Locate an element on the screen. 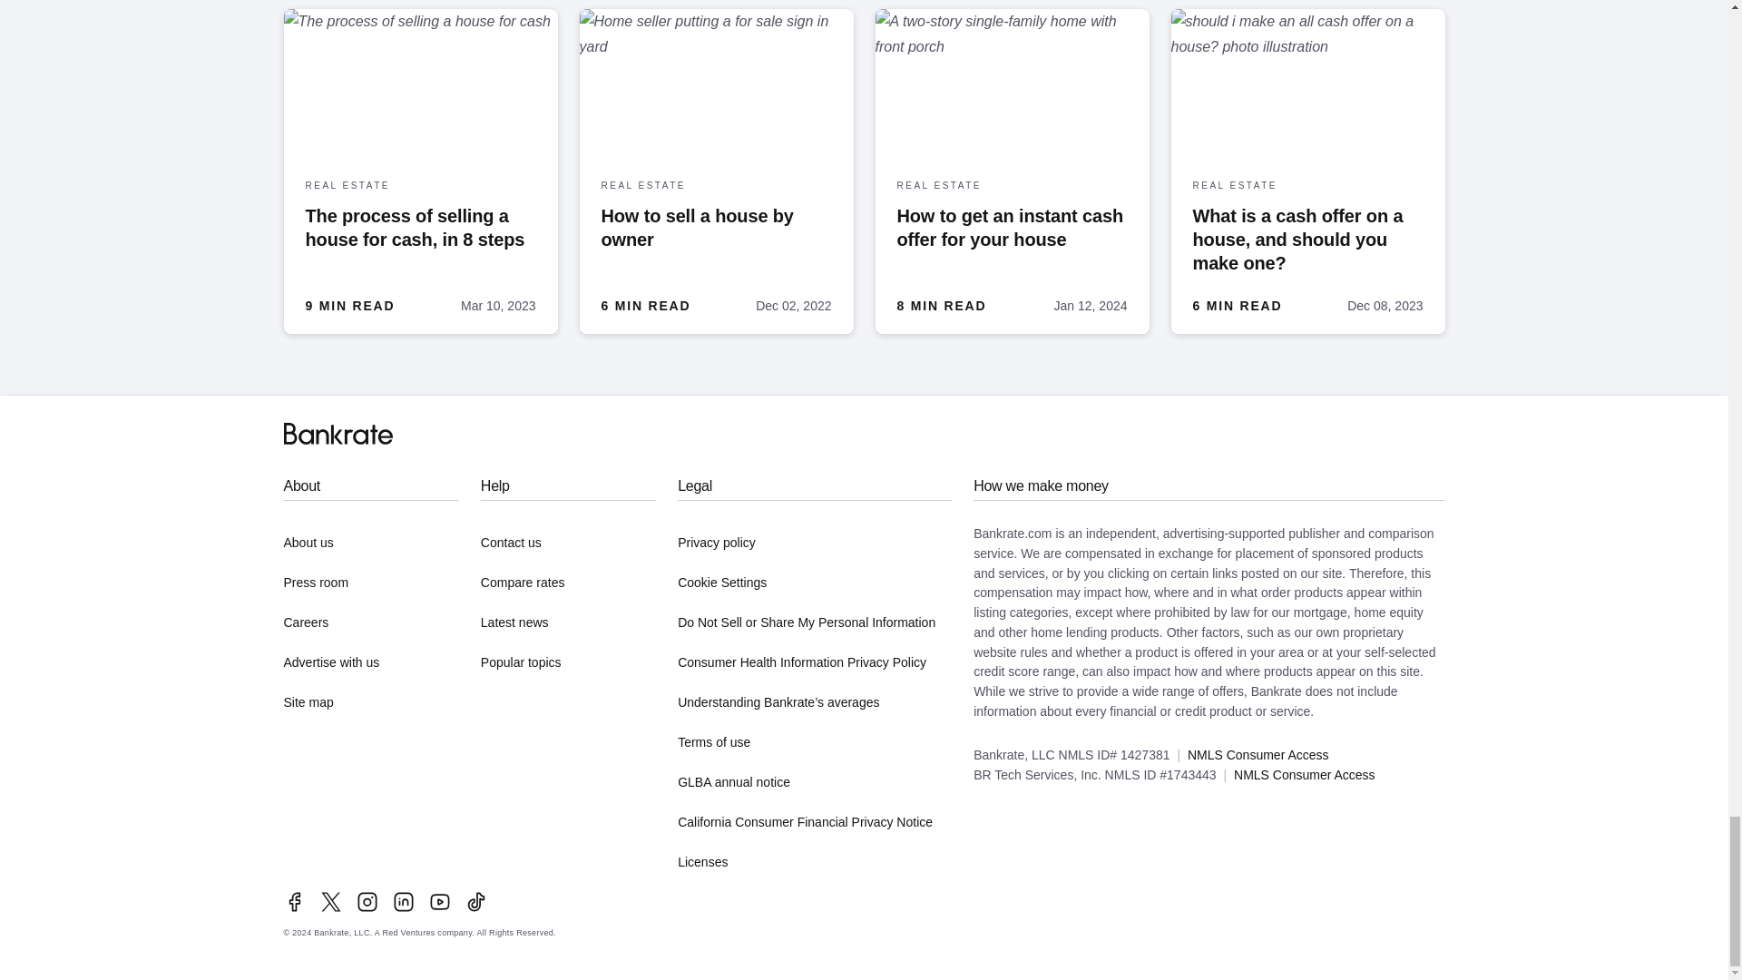 This screenshot has height=980, width=1742. YouTube logo is located at coordinates (439, 901).